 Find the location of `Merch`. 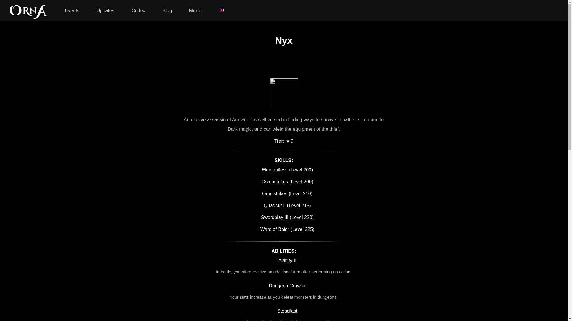

Merch is located at coordinates (196, 11).